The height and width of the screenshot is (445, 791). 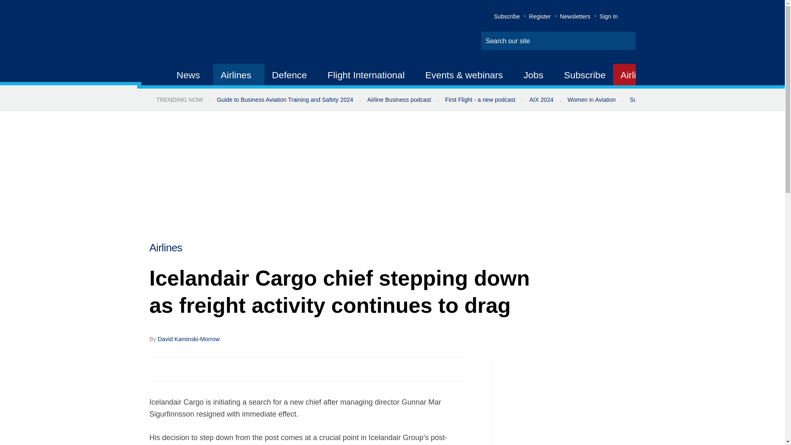 What do you see at coordinates (671, 100) in the screenshot?
I see `Sustainable Aviation newsletter` at bounding box center [671, 100].